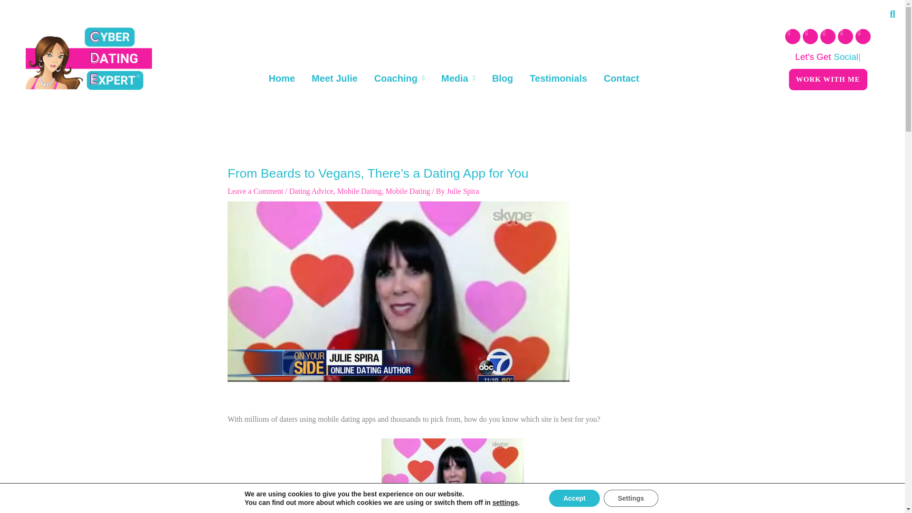  I want to click on View all posts by Julie Spira, so click(463, 191).